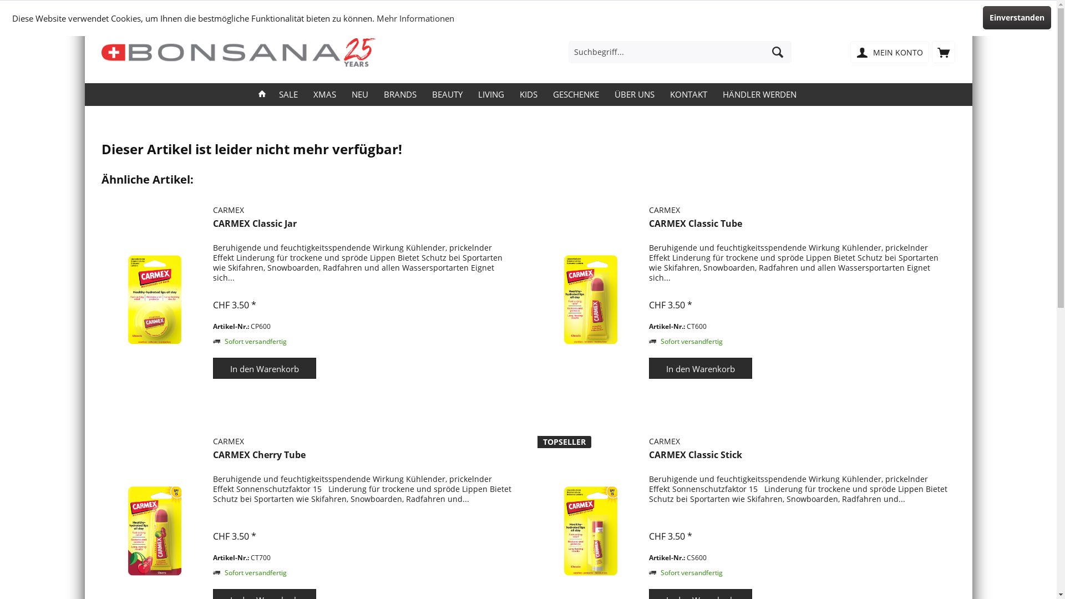 The image size is (1065, 599). Describe the element at coordinates (415, 18) in the screenshot. I see `Mehr Informationen` at that location.